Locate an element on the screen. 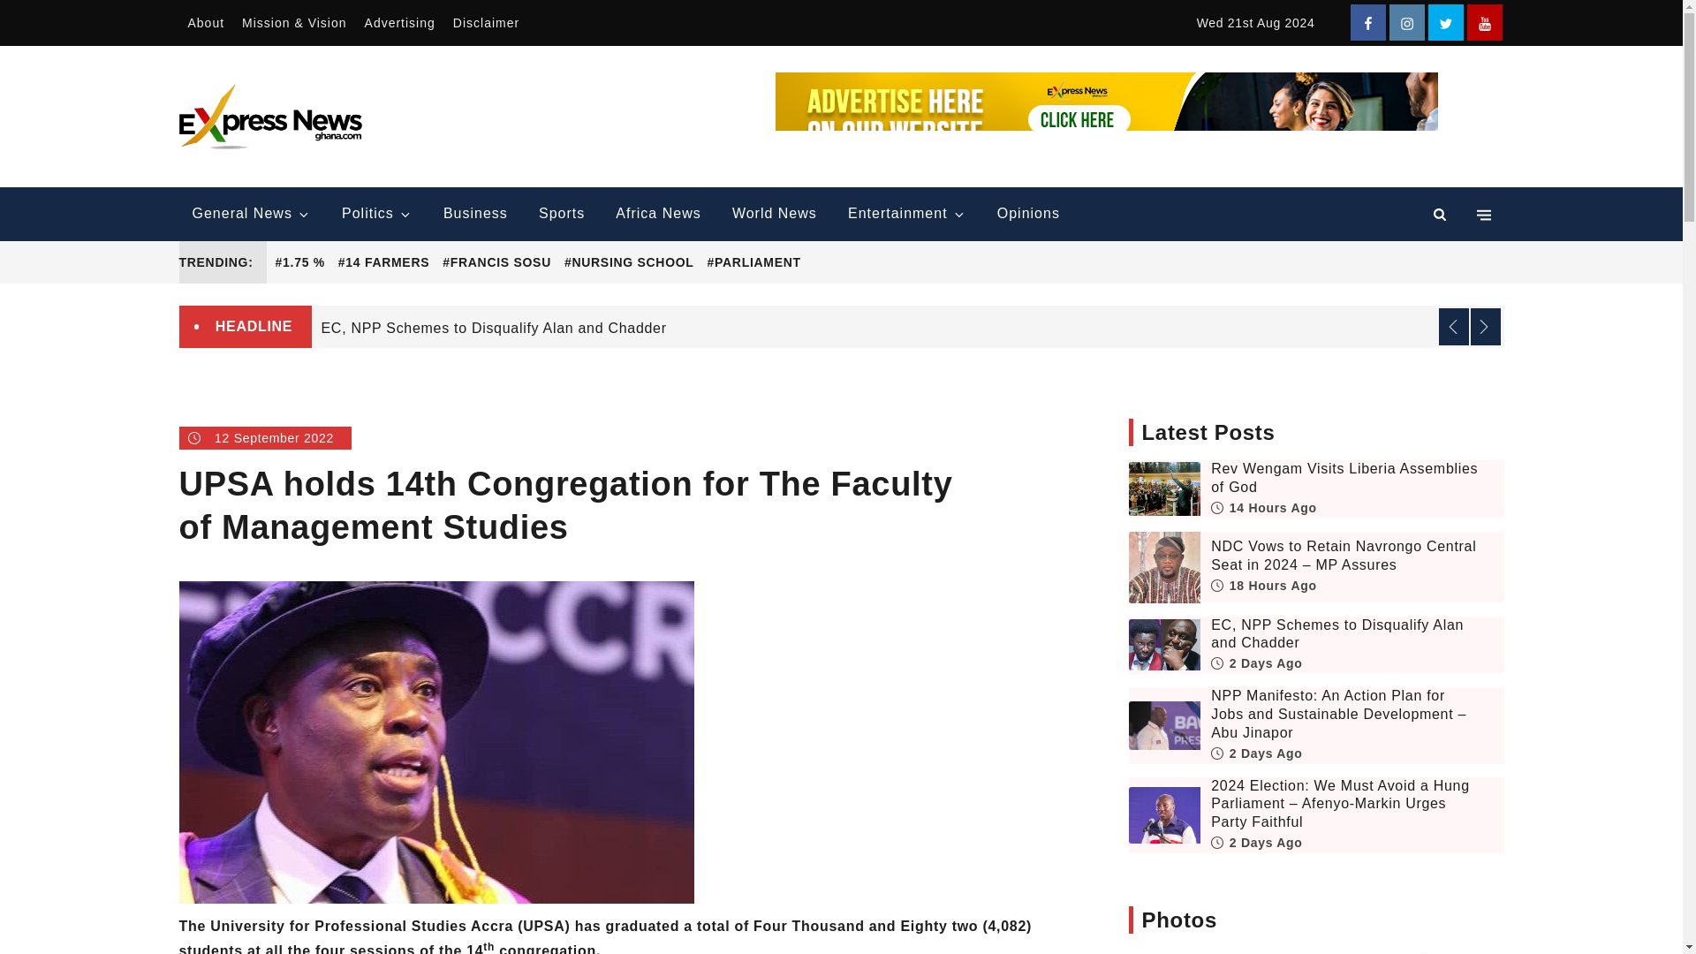 This screenshot has width=1696, height=954. Business is located at coordinates (475, 214).